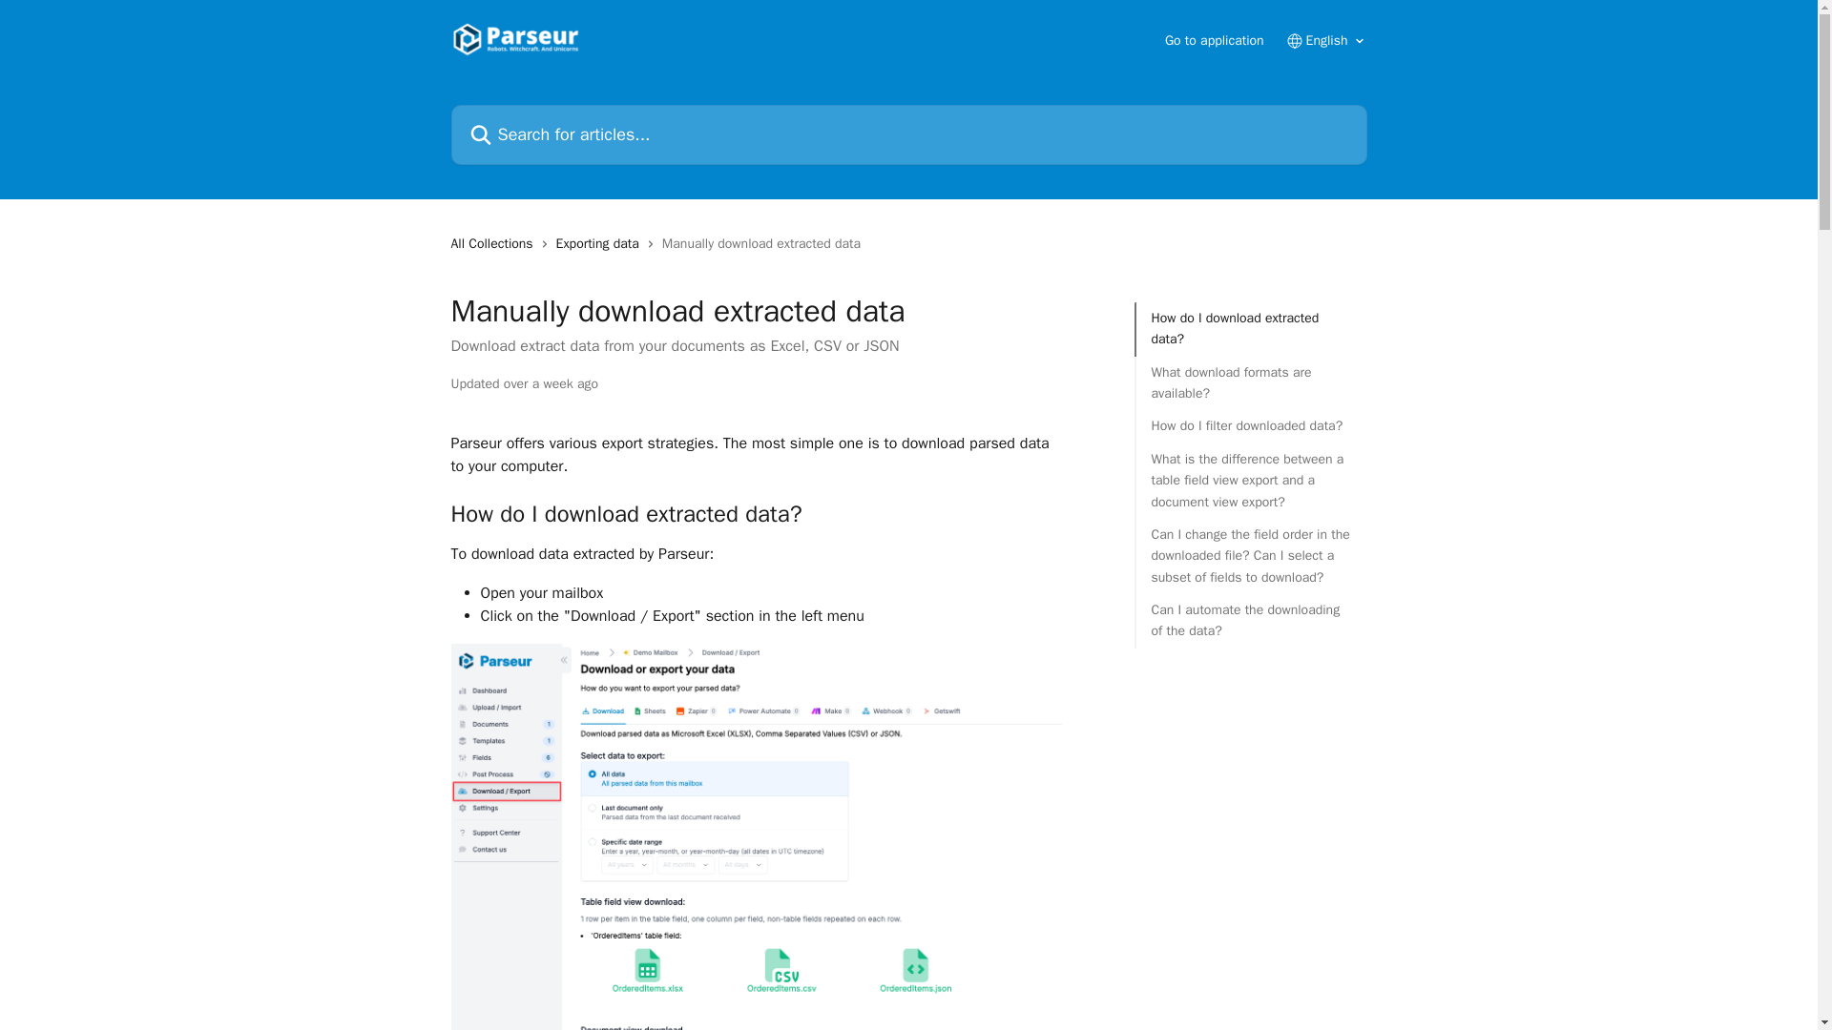 The height and width of the screenshot is (1030, 1832). I want to click on Exporting data, so click(601, 244).